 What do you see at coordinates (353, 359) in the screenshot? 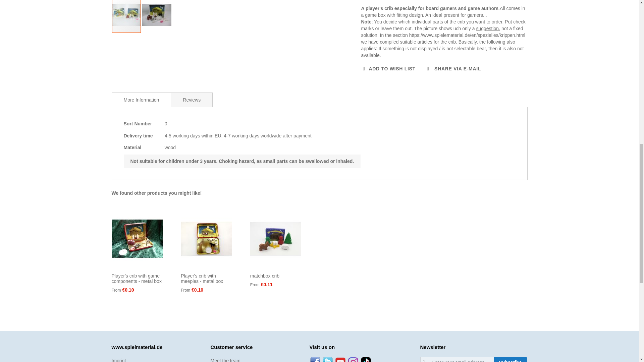
I see `Instagram` at bounding box center [353, 359].